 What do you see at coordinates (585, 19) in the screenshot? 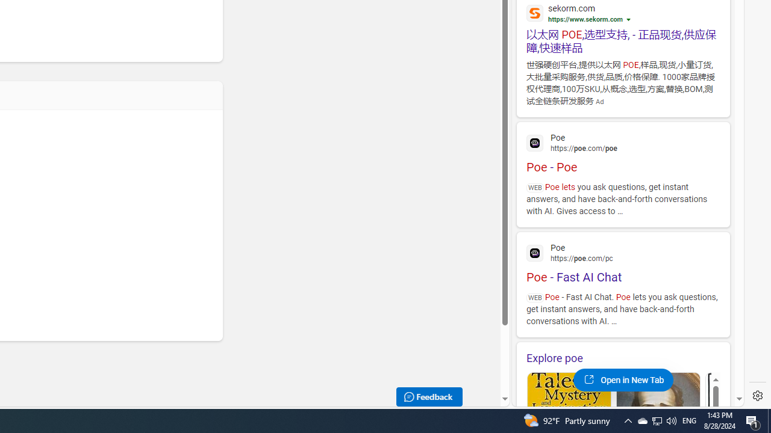
I see `https://www.sekorm.com` at bounding box center [585, 19].